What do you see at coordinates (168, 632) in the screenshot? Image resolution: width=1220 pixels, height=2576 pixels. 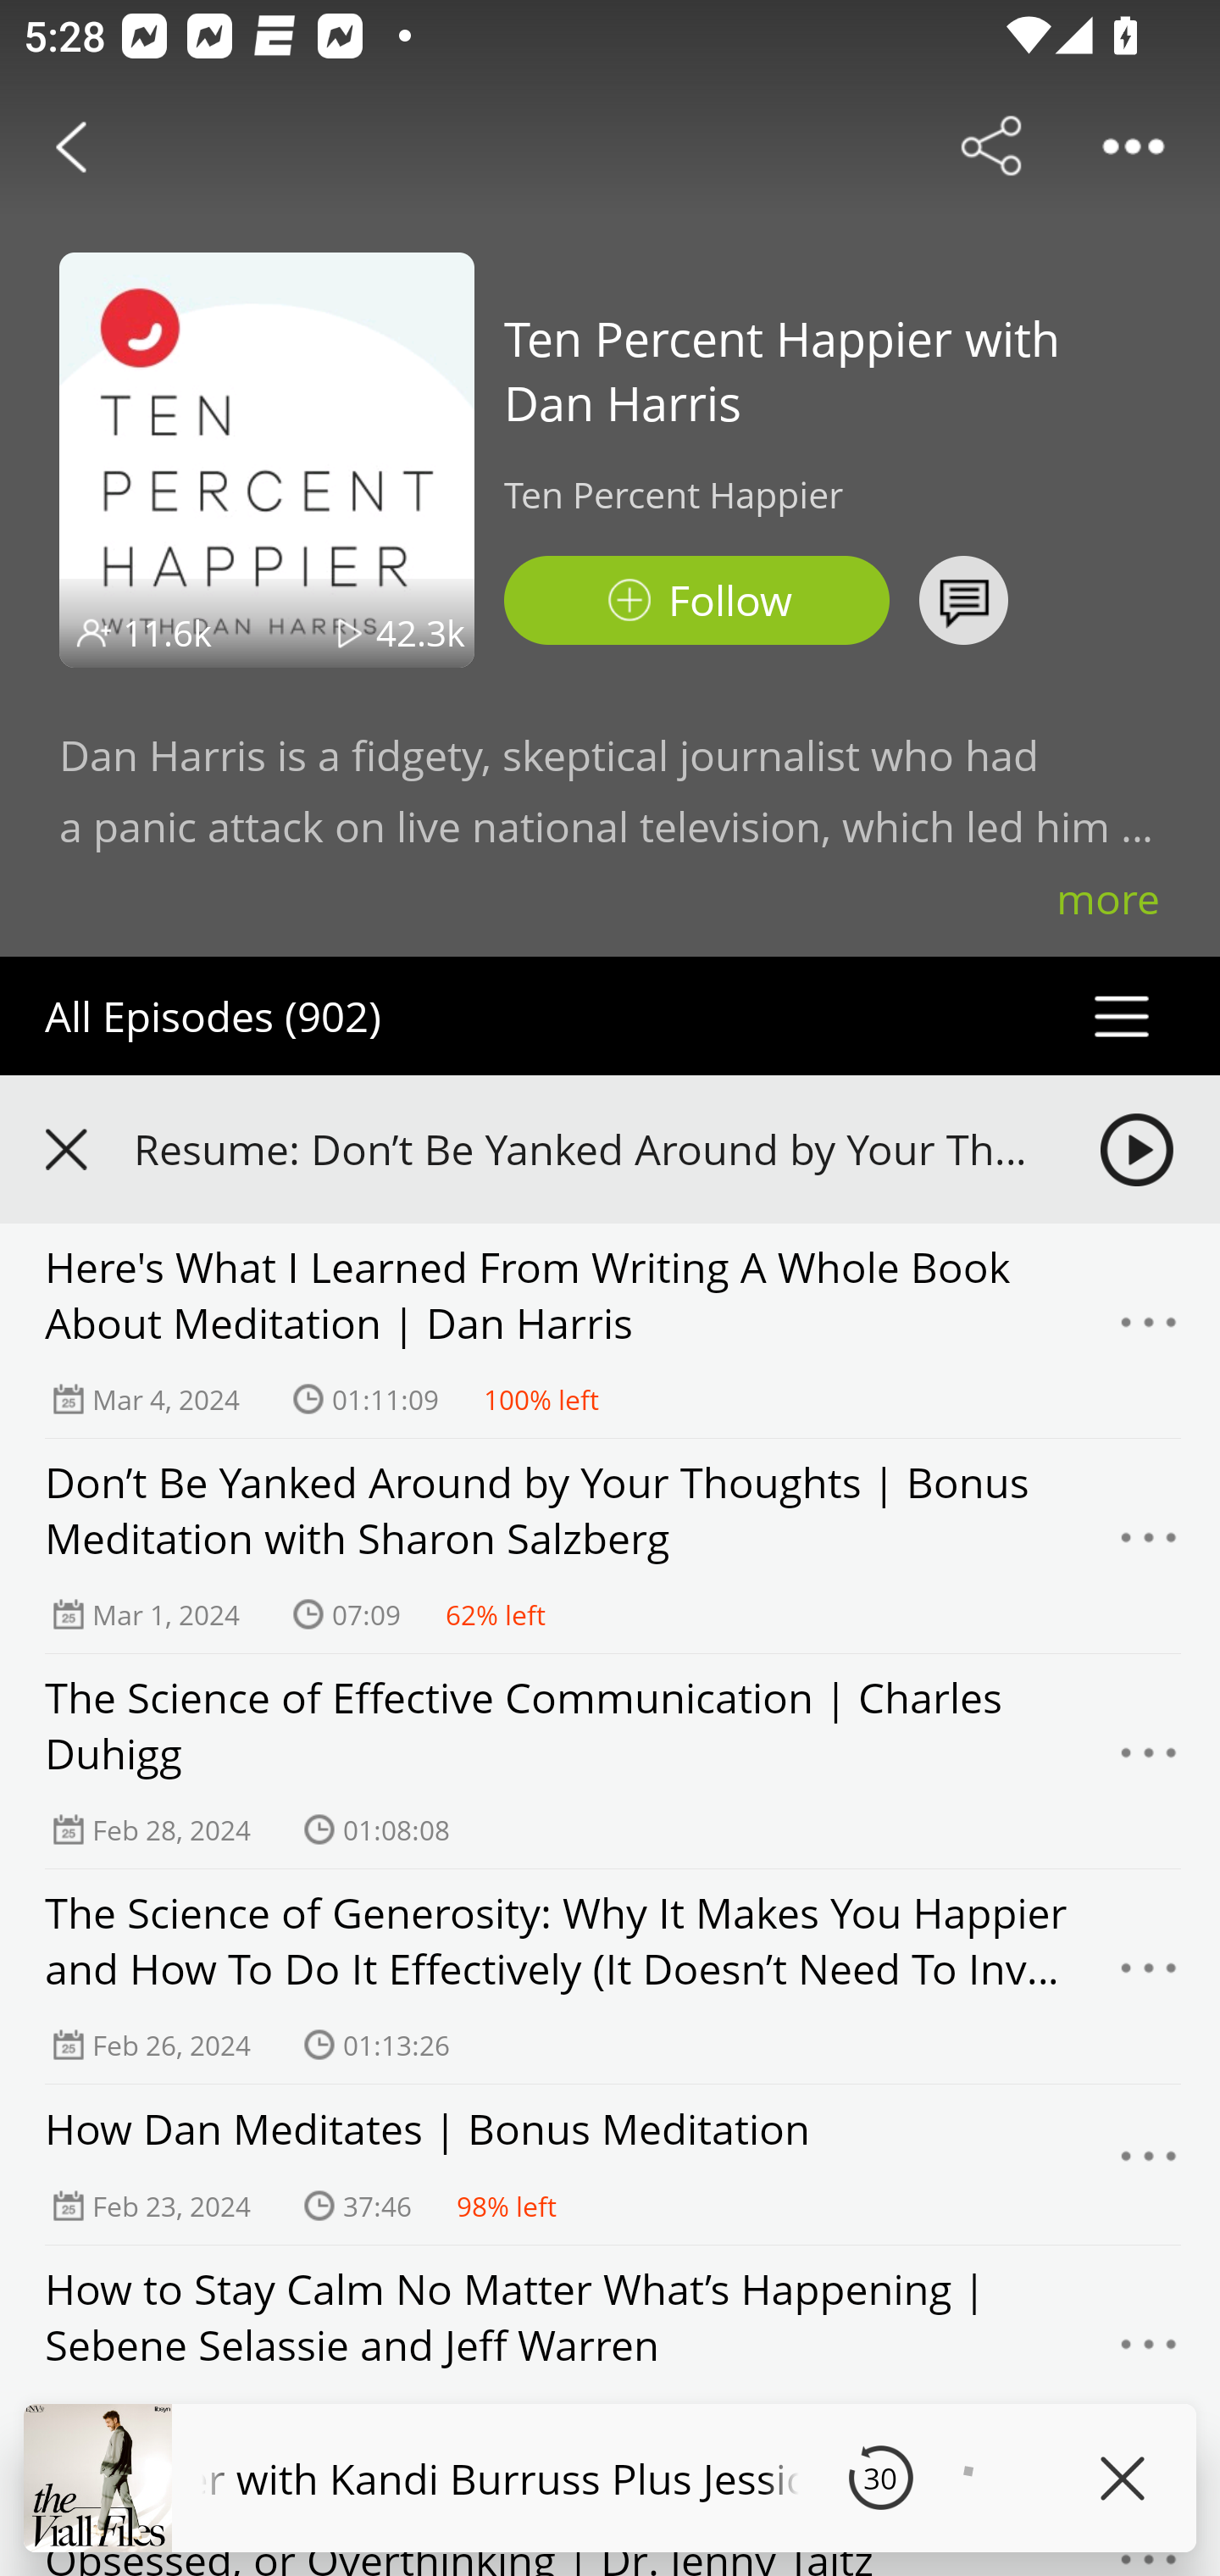 I see `11.6k` at bounding box center [168, 632].